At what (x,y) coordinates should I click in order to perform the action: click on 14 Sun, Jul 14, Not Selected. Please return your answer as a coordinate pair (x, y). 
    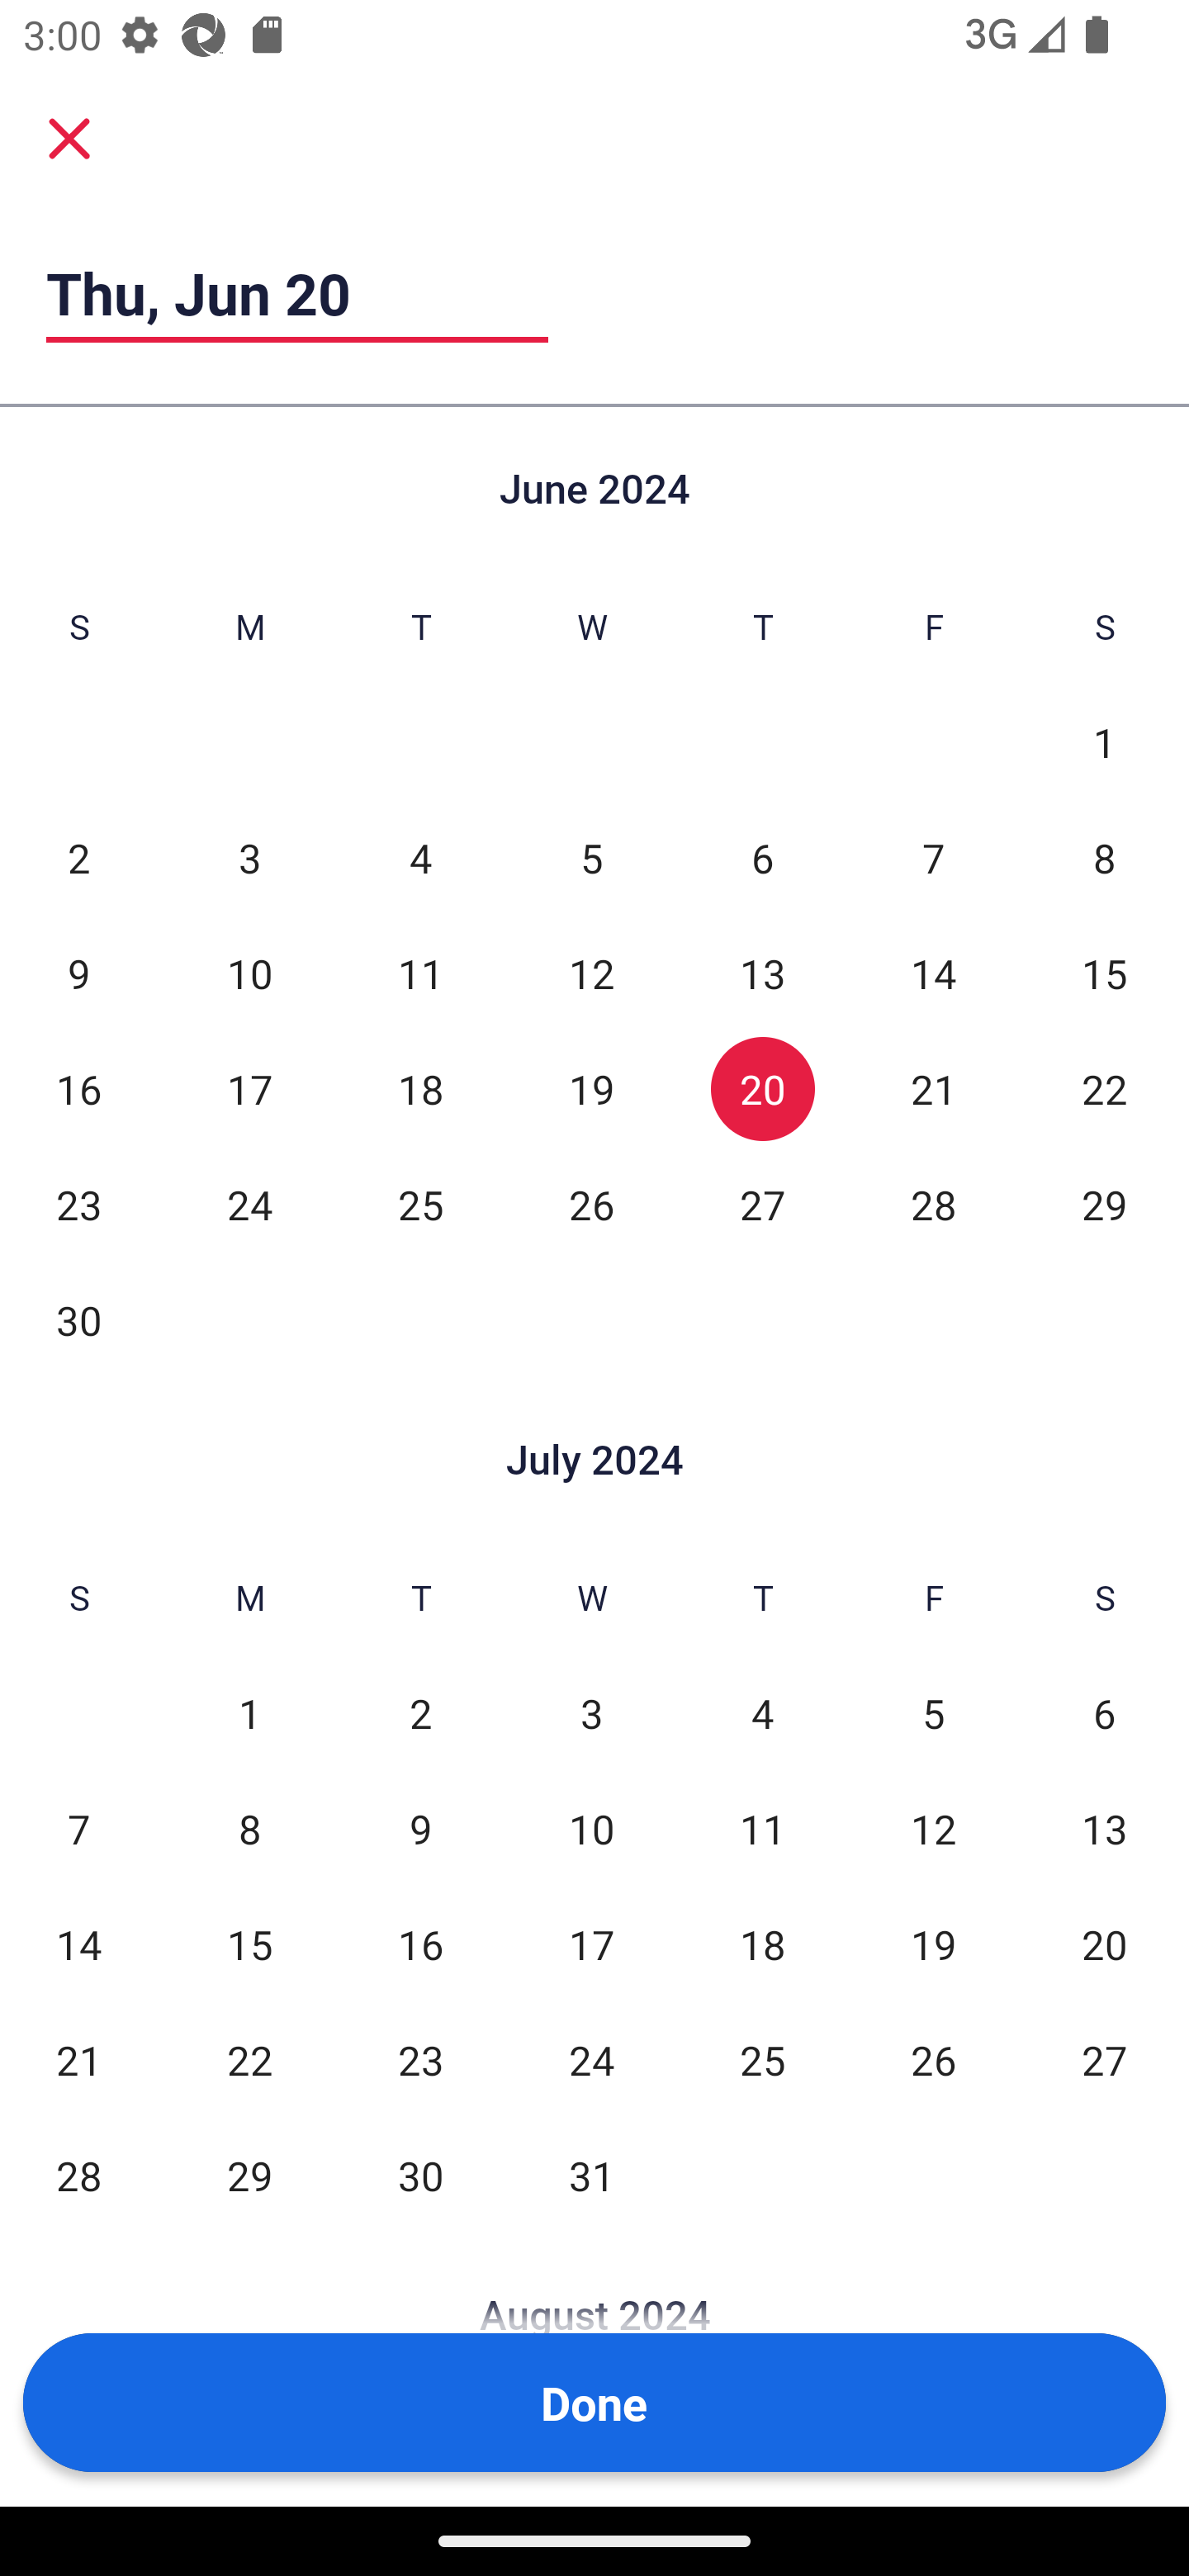
    Looking at the image, I should click on (78, 1944).